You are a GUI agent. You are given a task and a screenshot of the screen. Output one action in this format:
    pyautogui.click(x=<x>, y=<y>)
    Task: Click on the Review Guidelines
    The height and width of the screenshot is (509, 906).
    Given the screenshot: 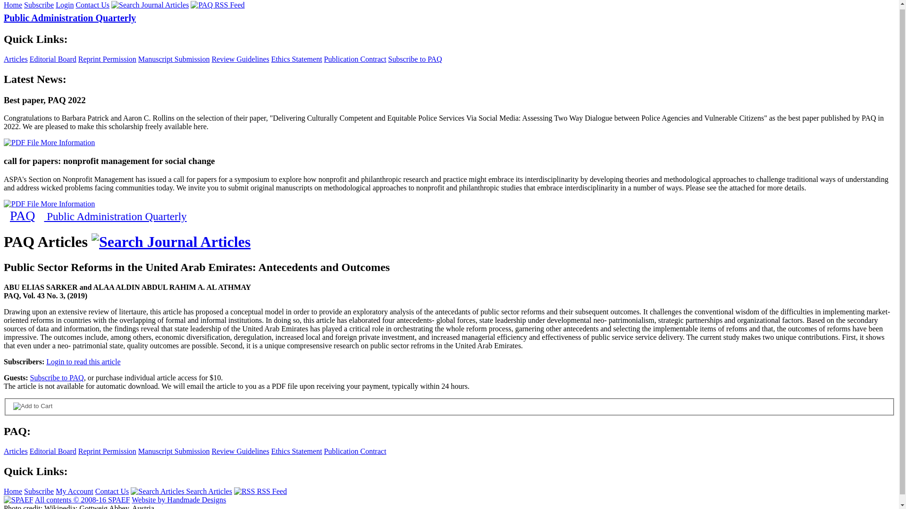 What is the action you would take?
    pyautogui.click(x=240, y=451)
    